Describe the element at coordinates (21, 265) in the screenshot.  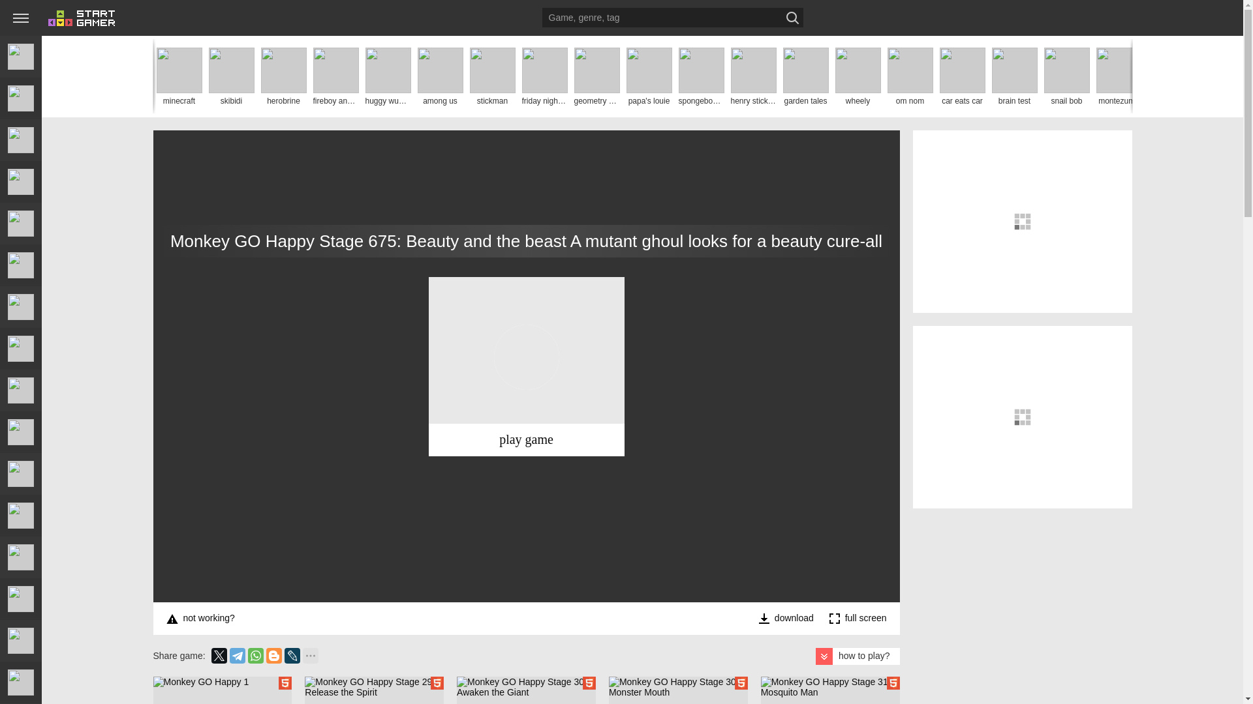
I see `io` at that location.